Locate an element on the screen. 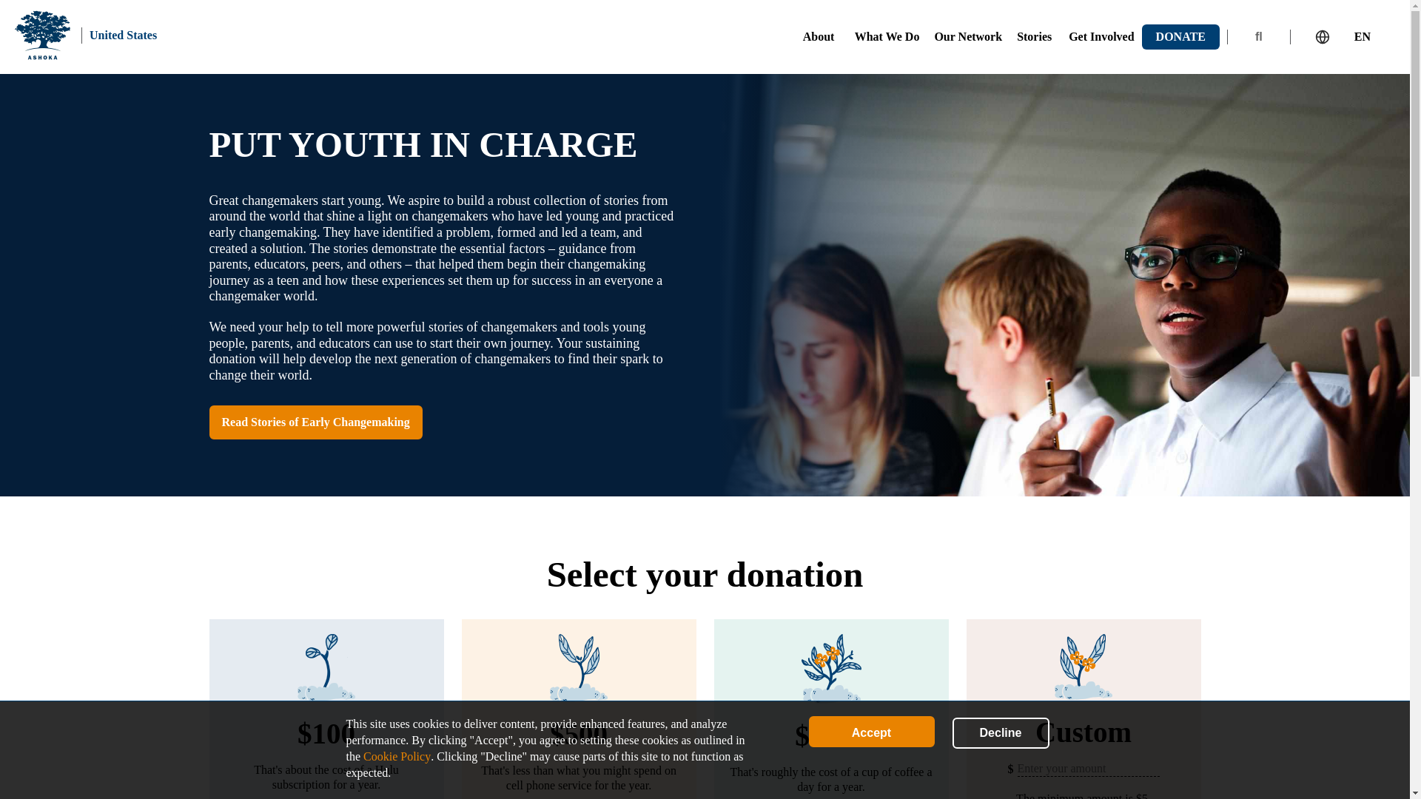 The width and height of the screenshot is (1421, 799). Home is located at coordinates (123, 34).